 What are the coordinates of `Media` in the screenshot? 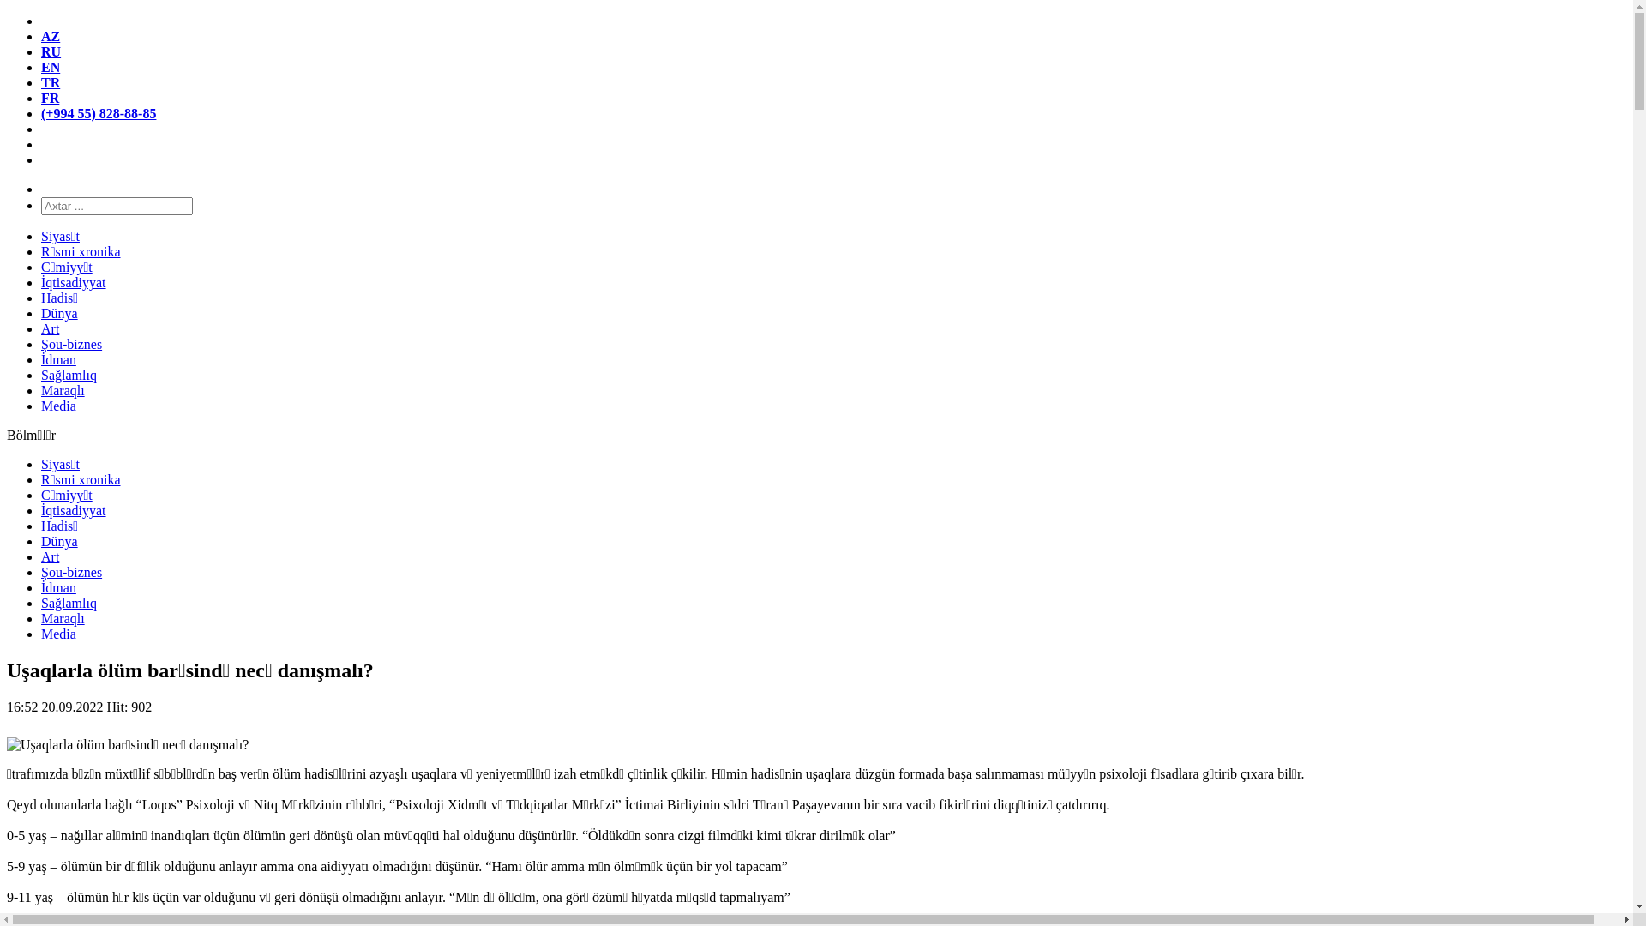 It's located at (58, 406).